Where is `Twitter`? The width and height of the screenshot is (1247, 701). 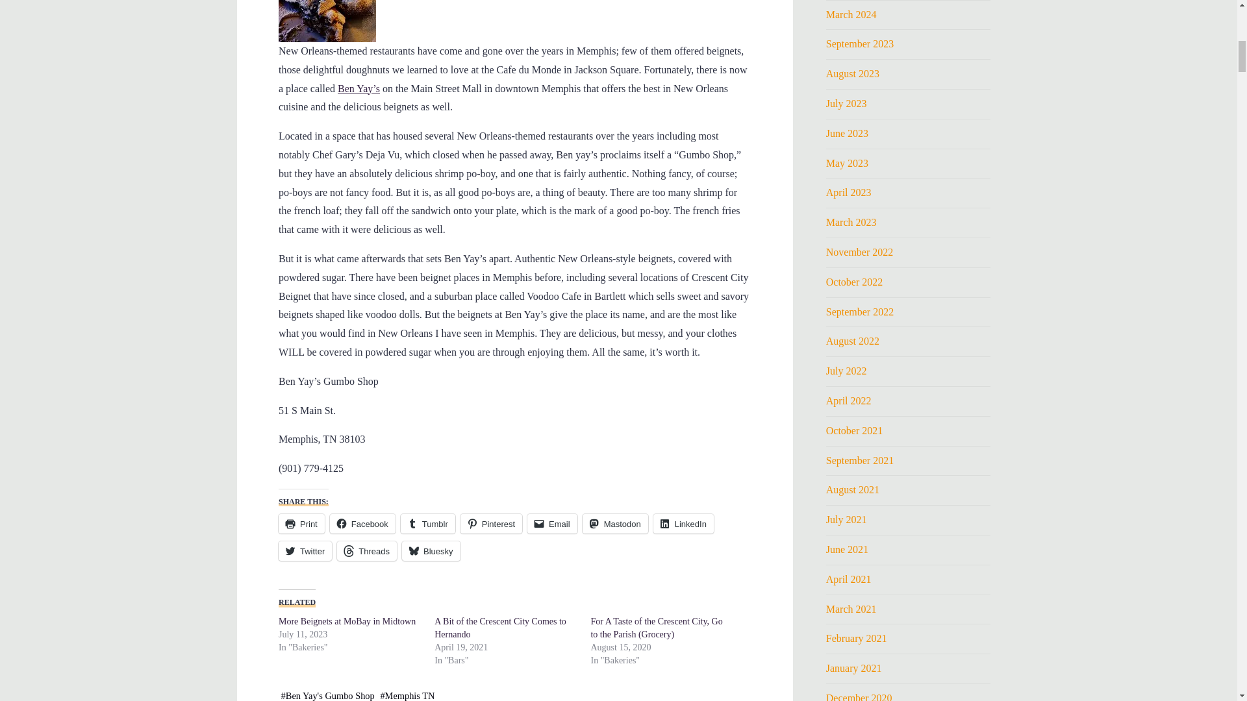 Twitter is located at coordinates (305, 550).